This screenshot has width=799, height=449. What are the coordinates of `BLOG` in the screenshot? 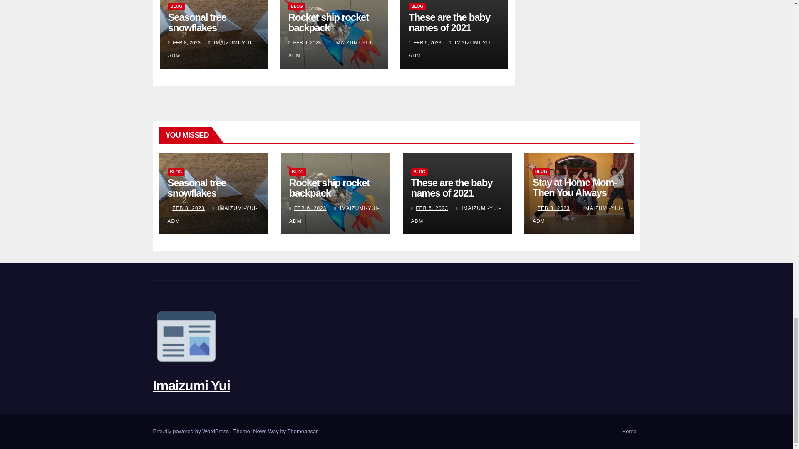 It's located at (176, 172).